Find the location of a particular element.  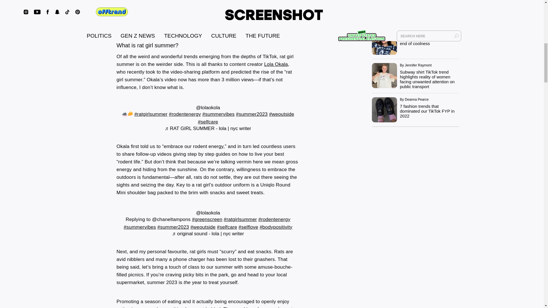

summer2023 is located at coordinates (173, 227).